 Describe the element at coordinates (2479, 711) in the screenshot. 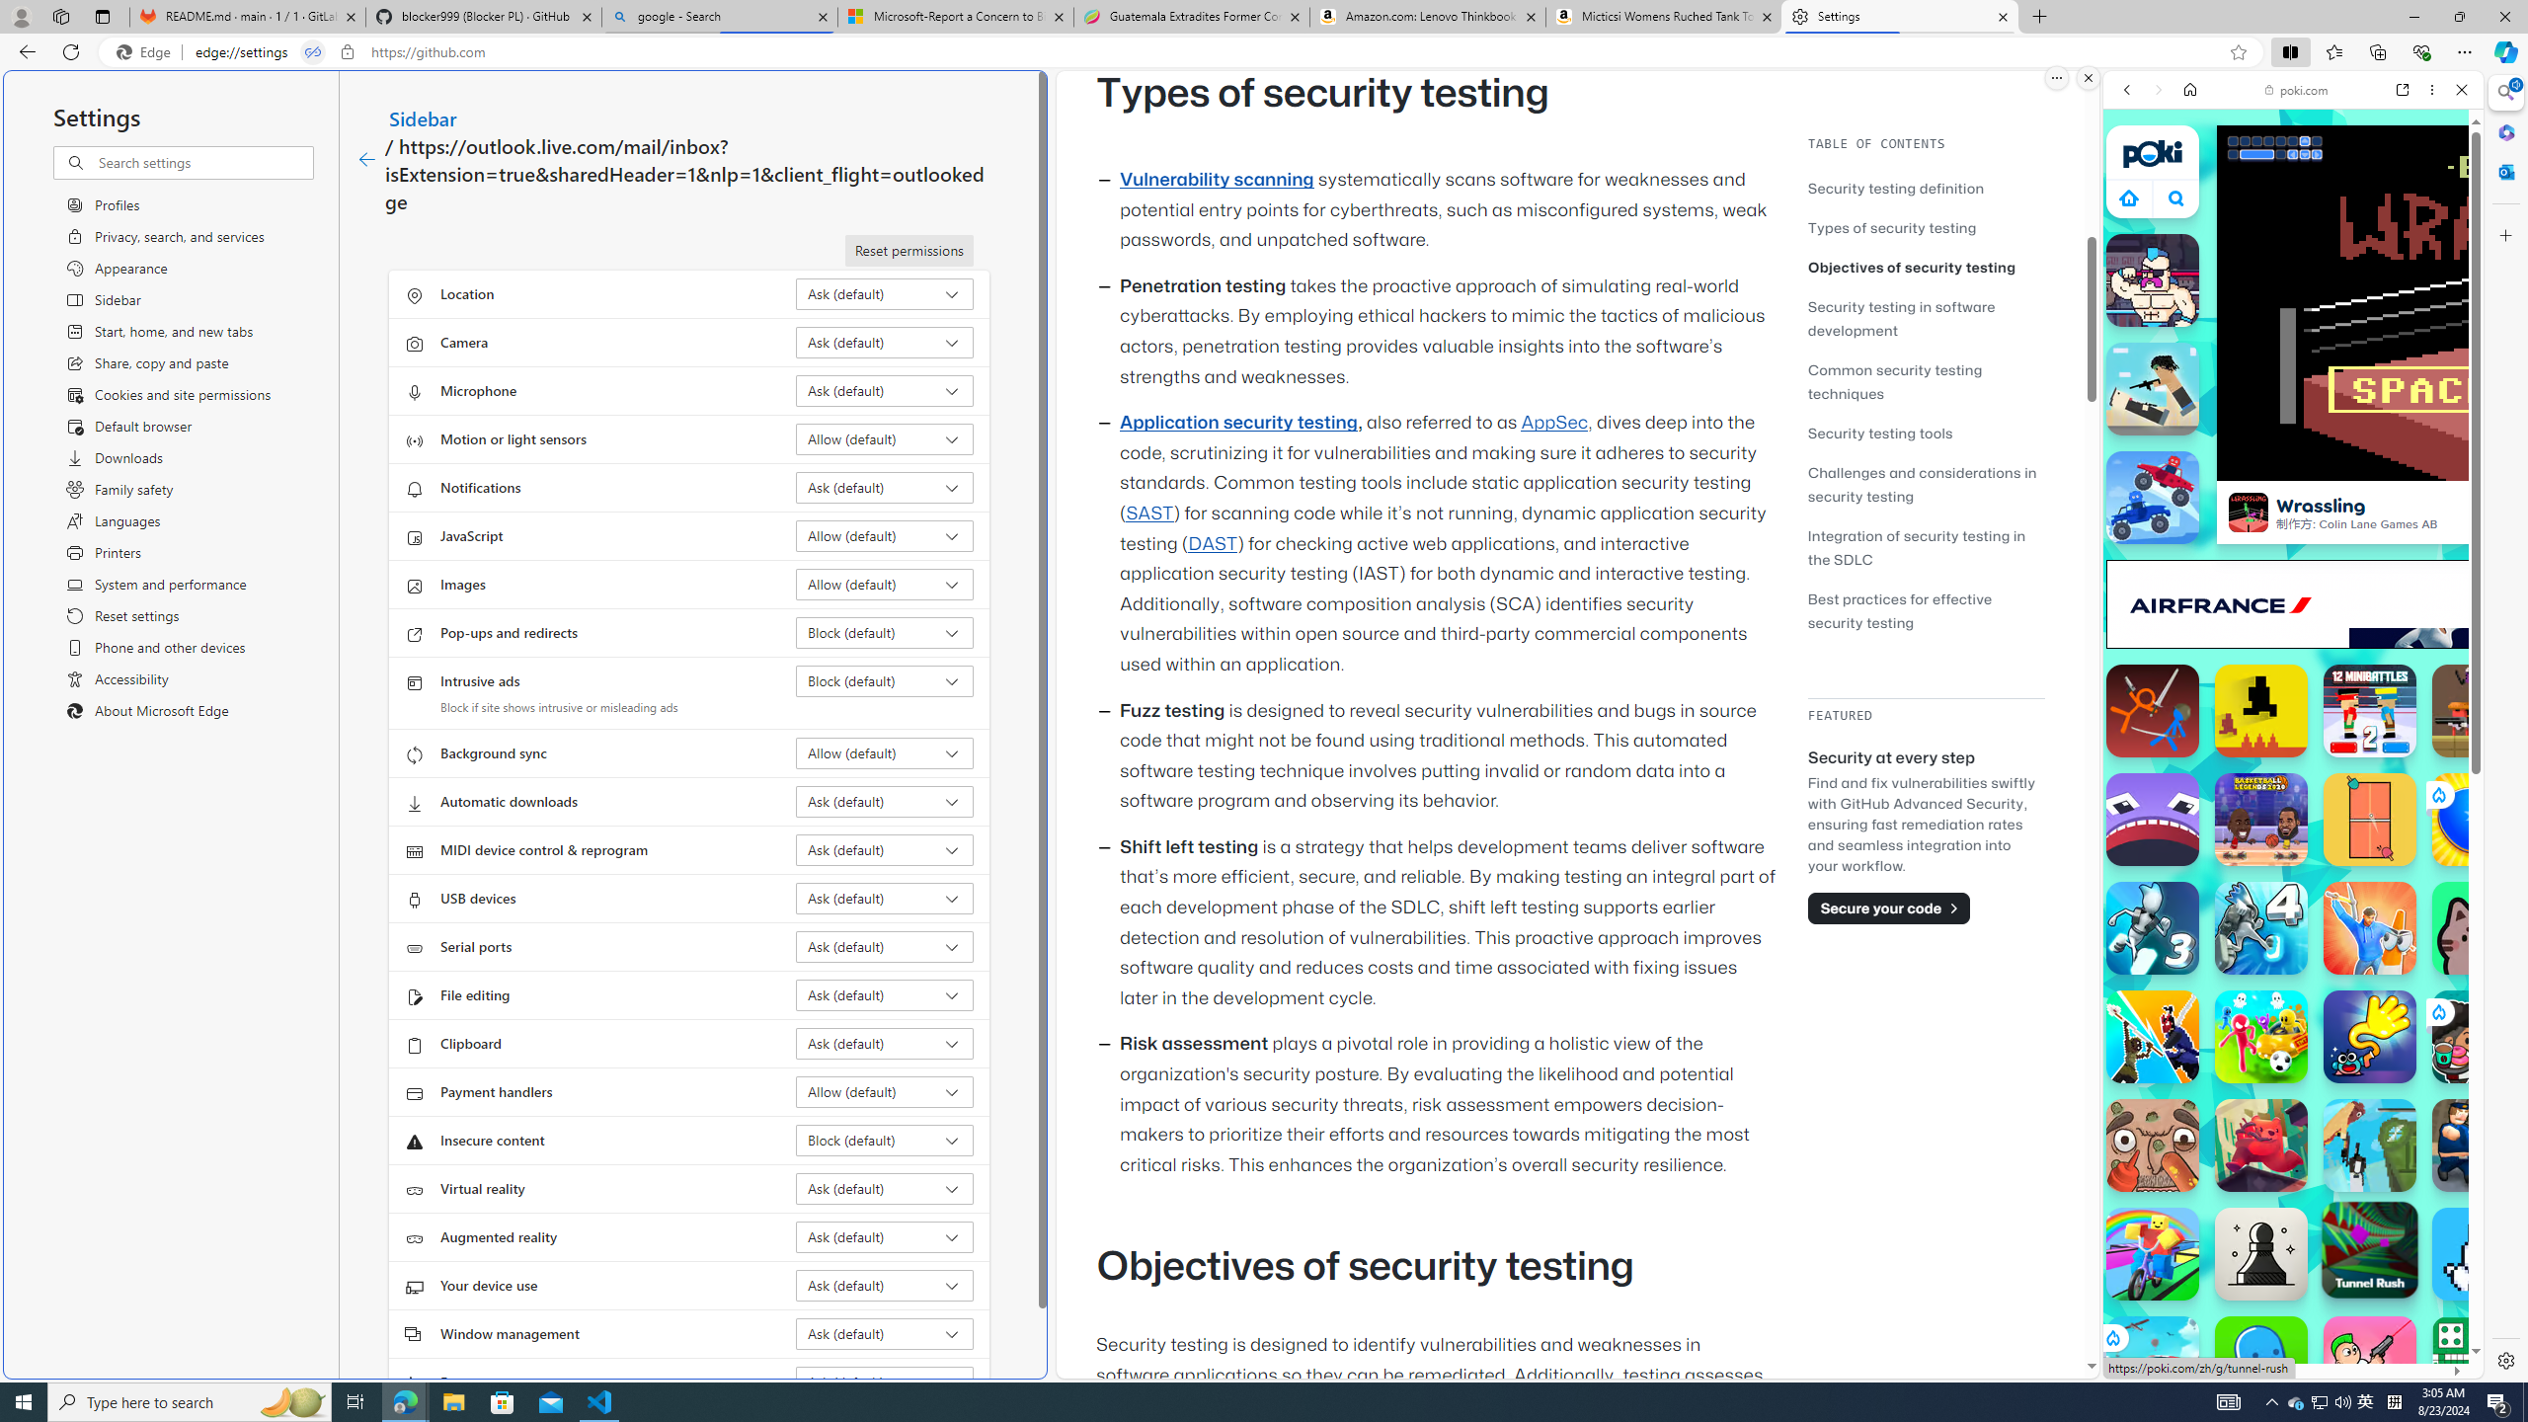

I see `Temple of Boom Temple of Boom` at that location.